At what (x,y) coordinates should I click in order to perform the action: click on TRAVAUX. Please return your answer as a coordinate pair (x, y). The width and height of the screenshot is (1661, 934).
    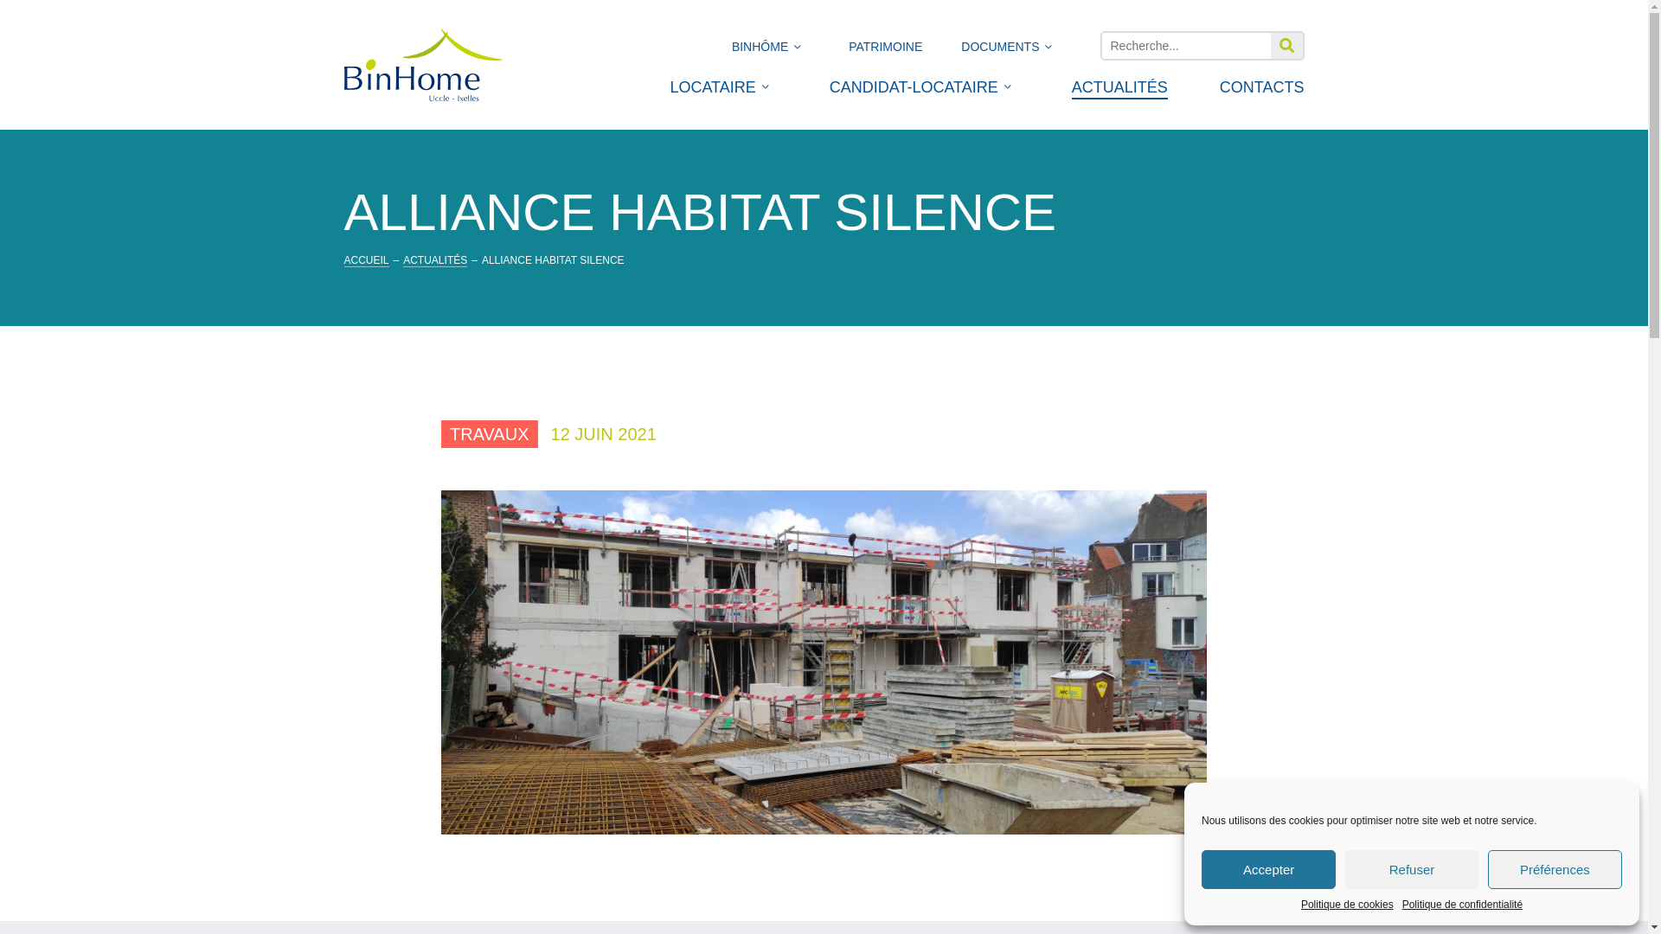
    Looking at the image, I should click on (490, 434).